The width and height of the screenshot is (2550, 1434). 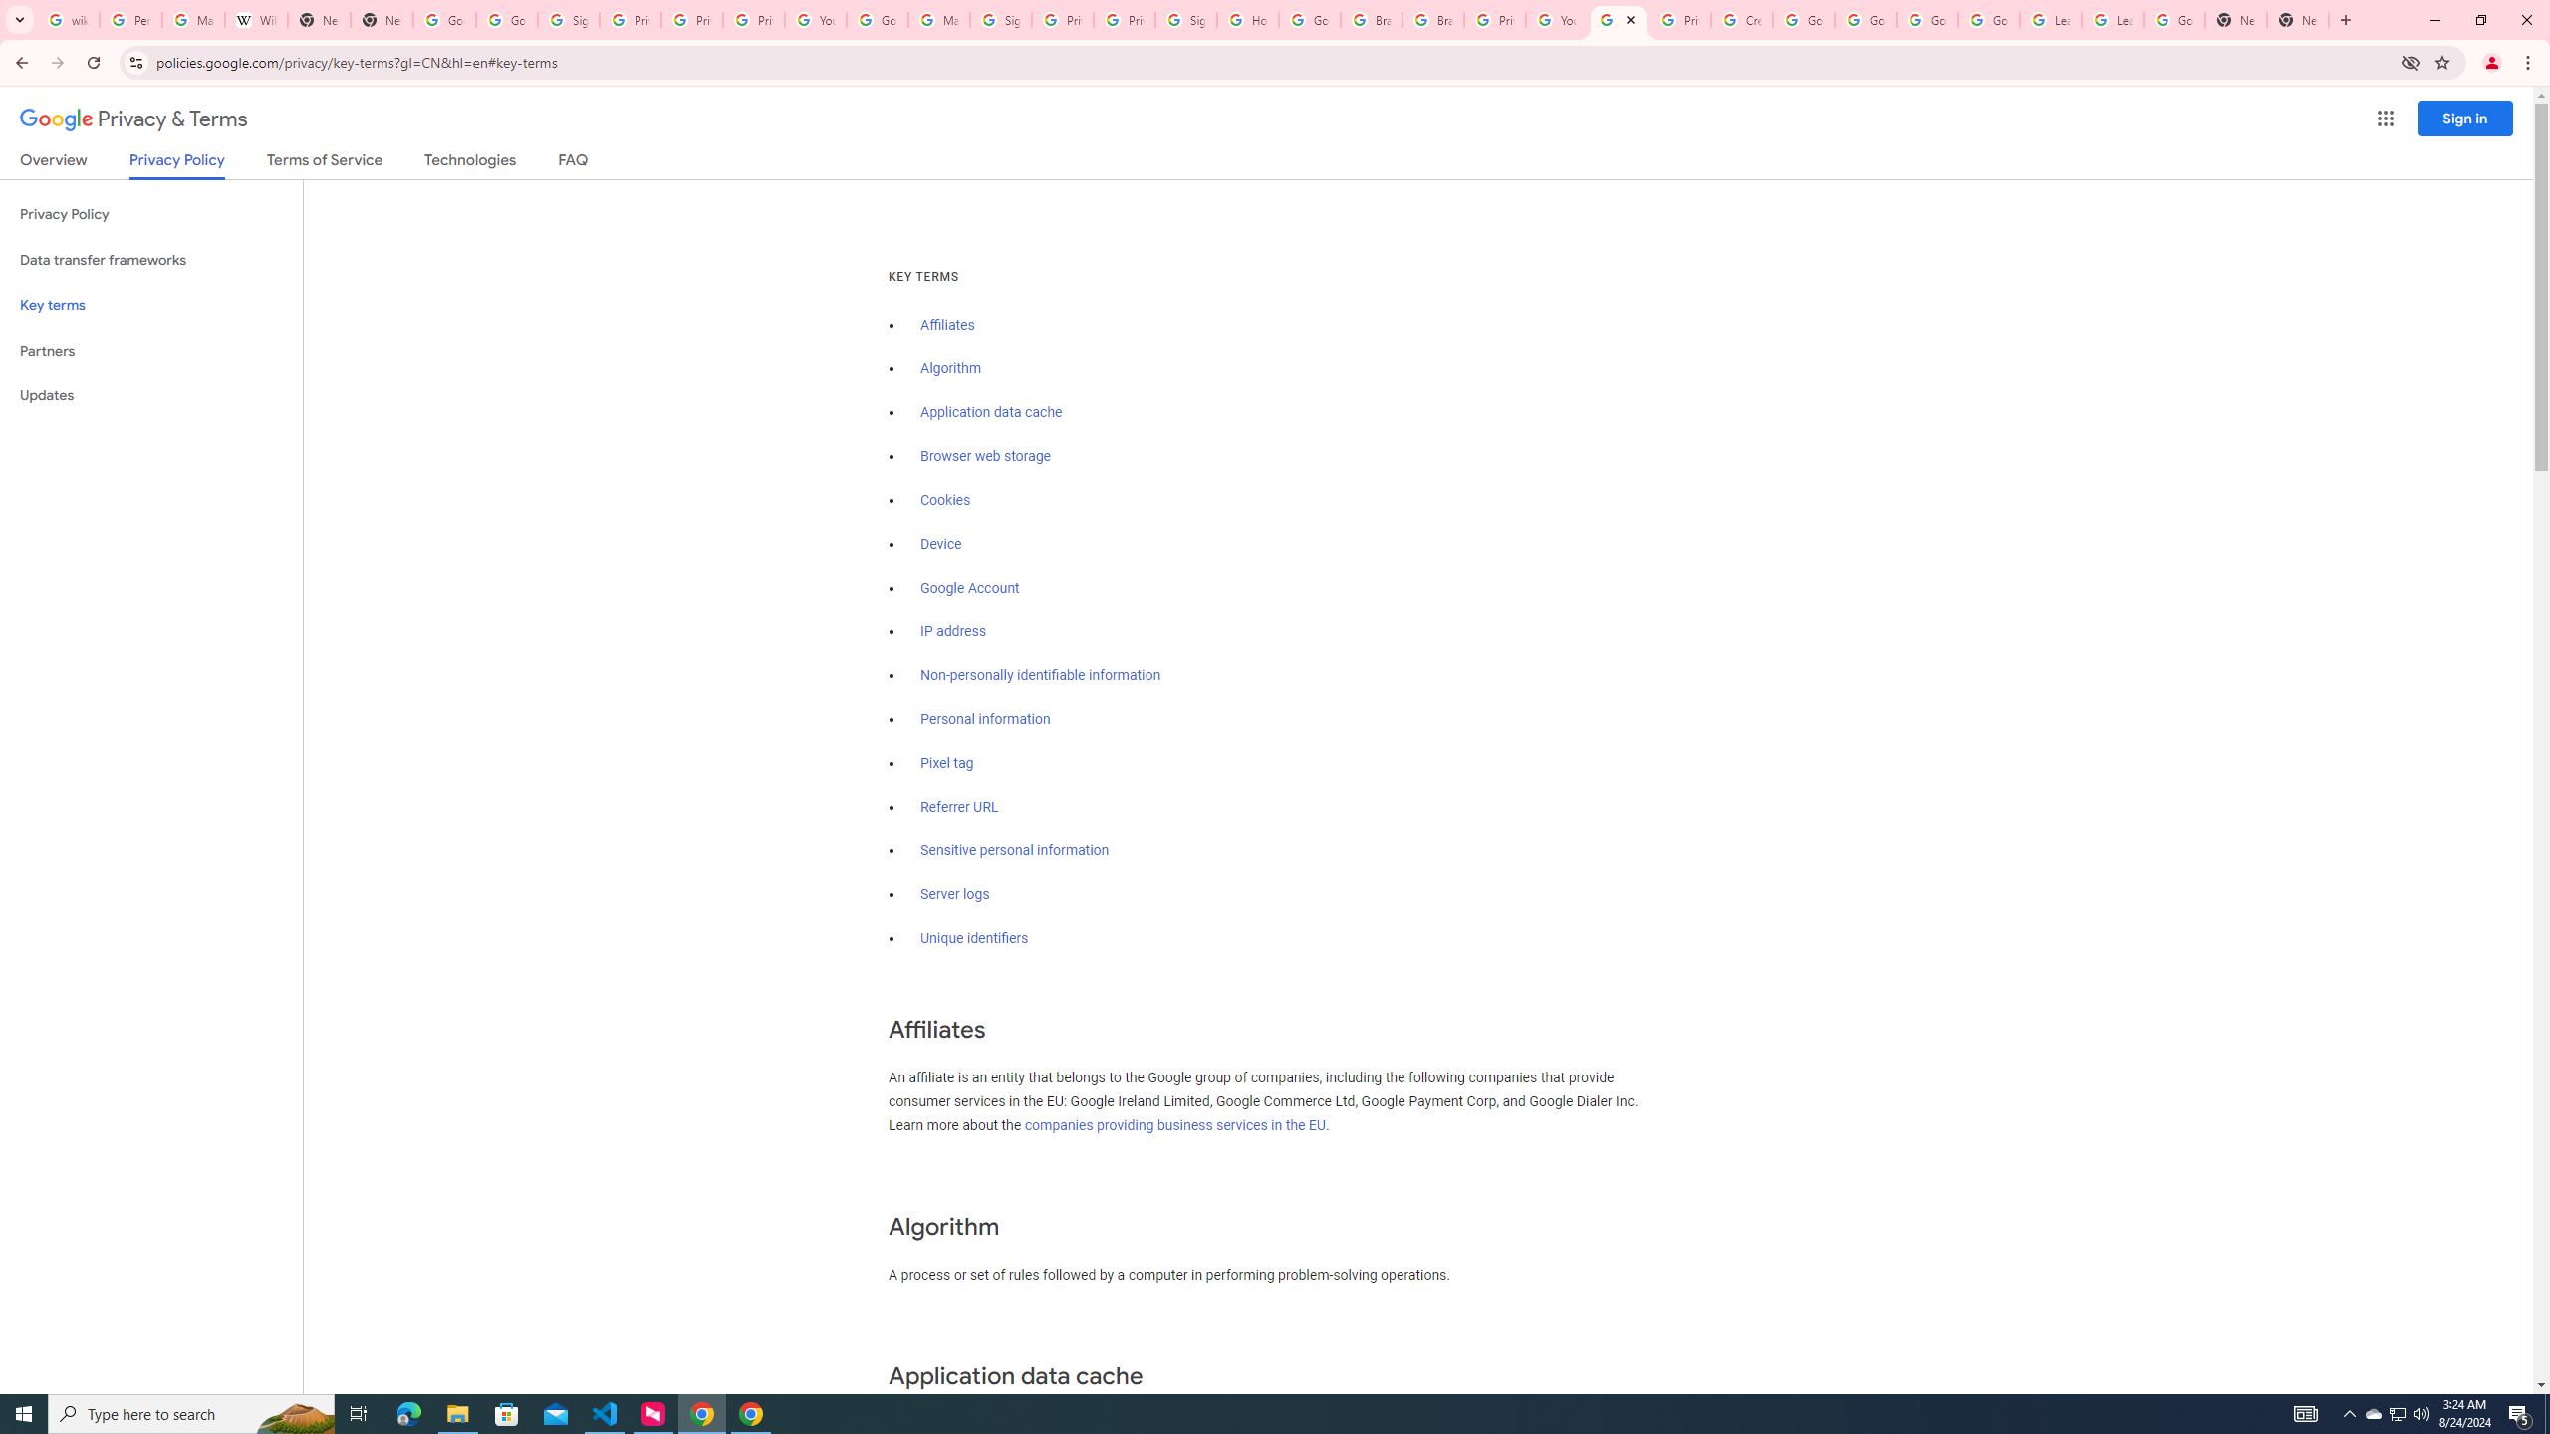 I want to click on Algorithm, so click(x=950, y=368).